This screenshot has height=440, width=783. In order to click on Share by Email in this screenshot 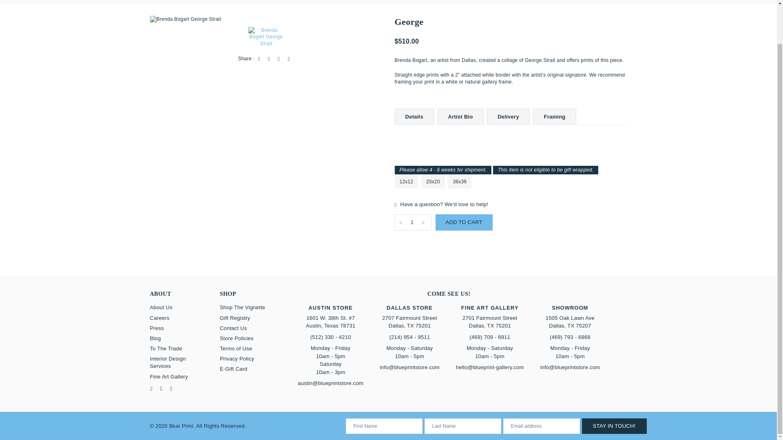, I will do `click(289, 59)`.